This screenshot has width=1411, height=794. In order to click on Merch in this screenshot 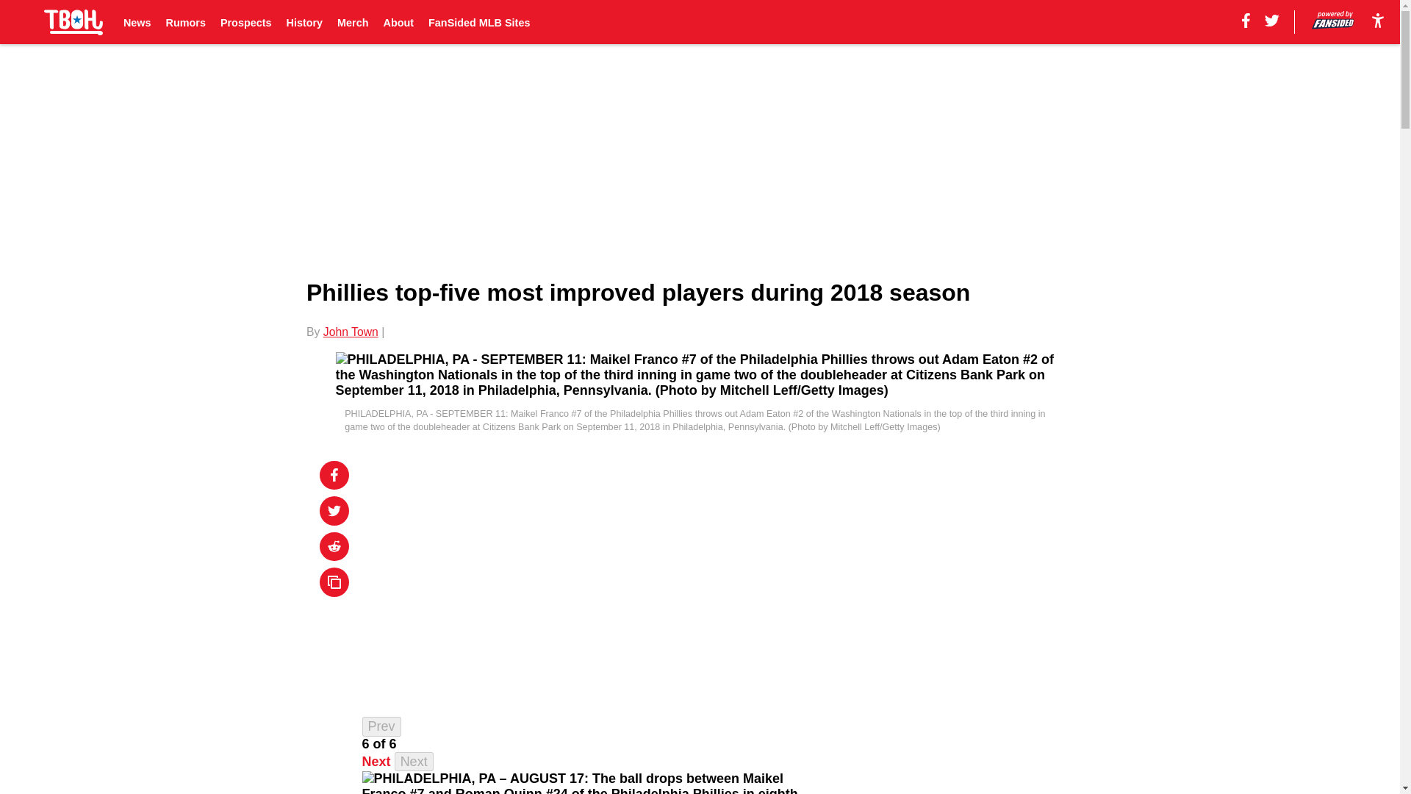, I will do `click(353, 22)`.